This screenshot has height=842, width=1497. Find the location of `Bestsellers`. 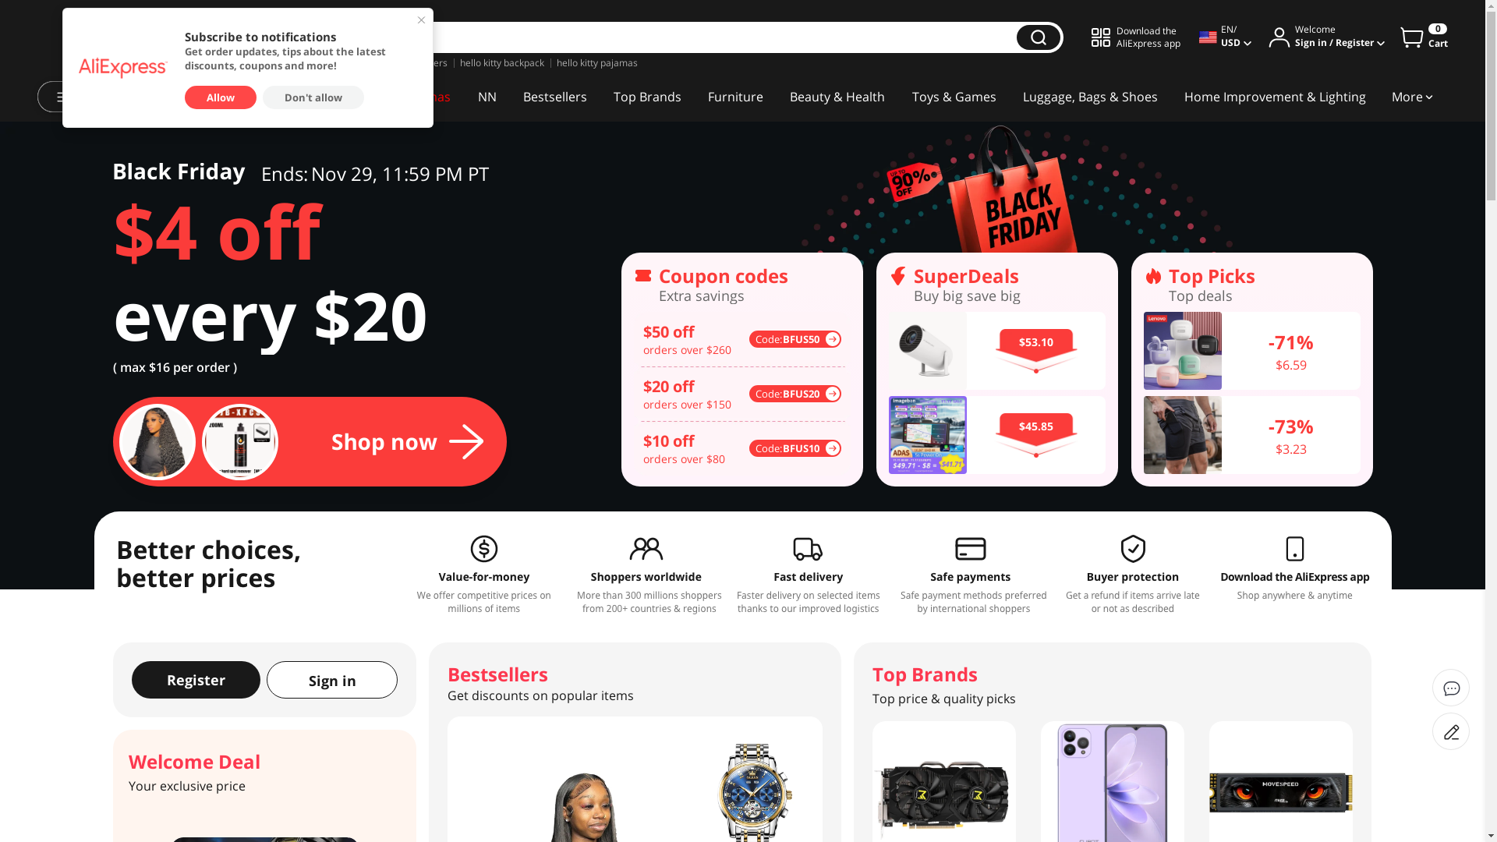

Bestsellers is located at coordinates (555, 97).